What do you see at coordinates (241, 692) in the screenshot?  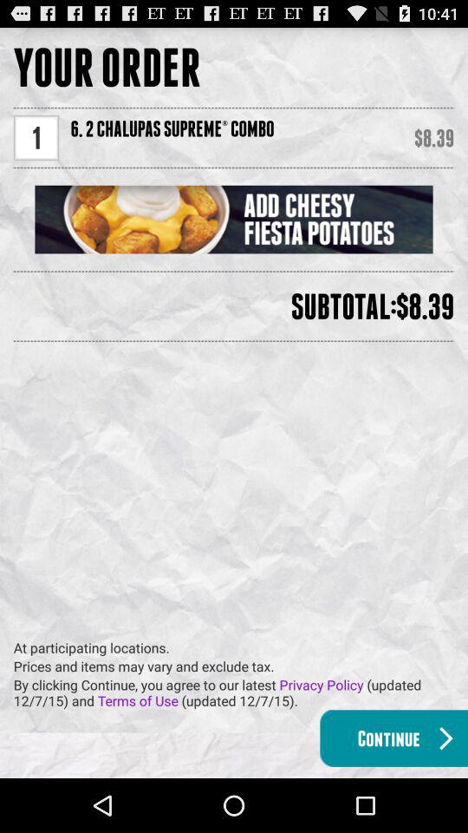 I see `turn on by clicking continue icon` at bounding box center [241, 692].